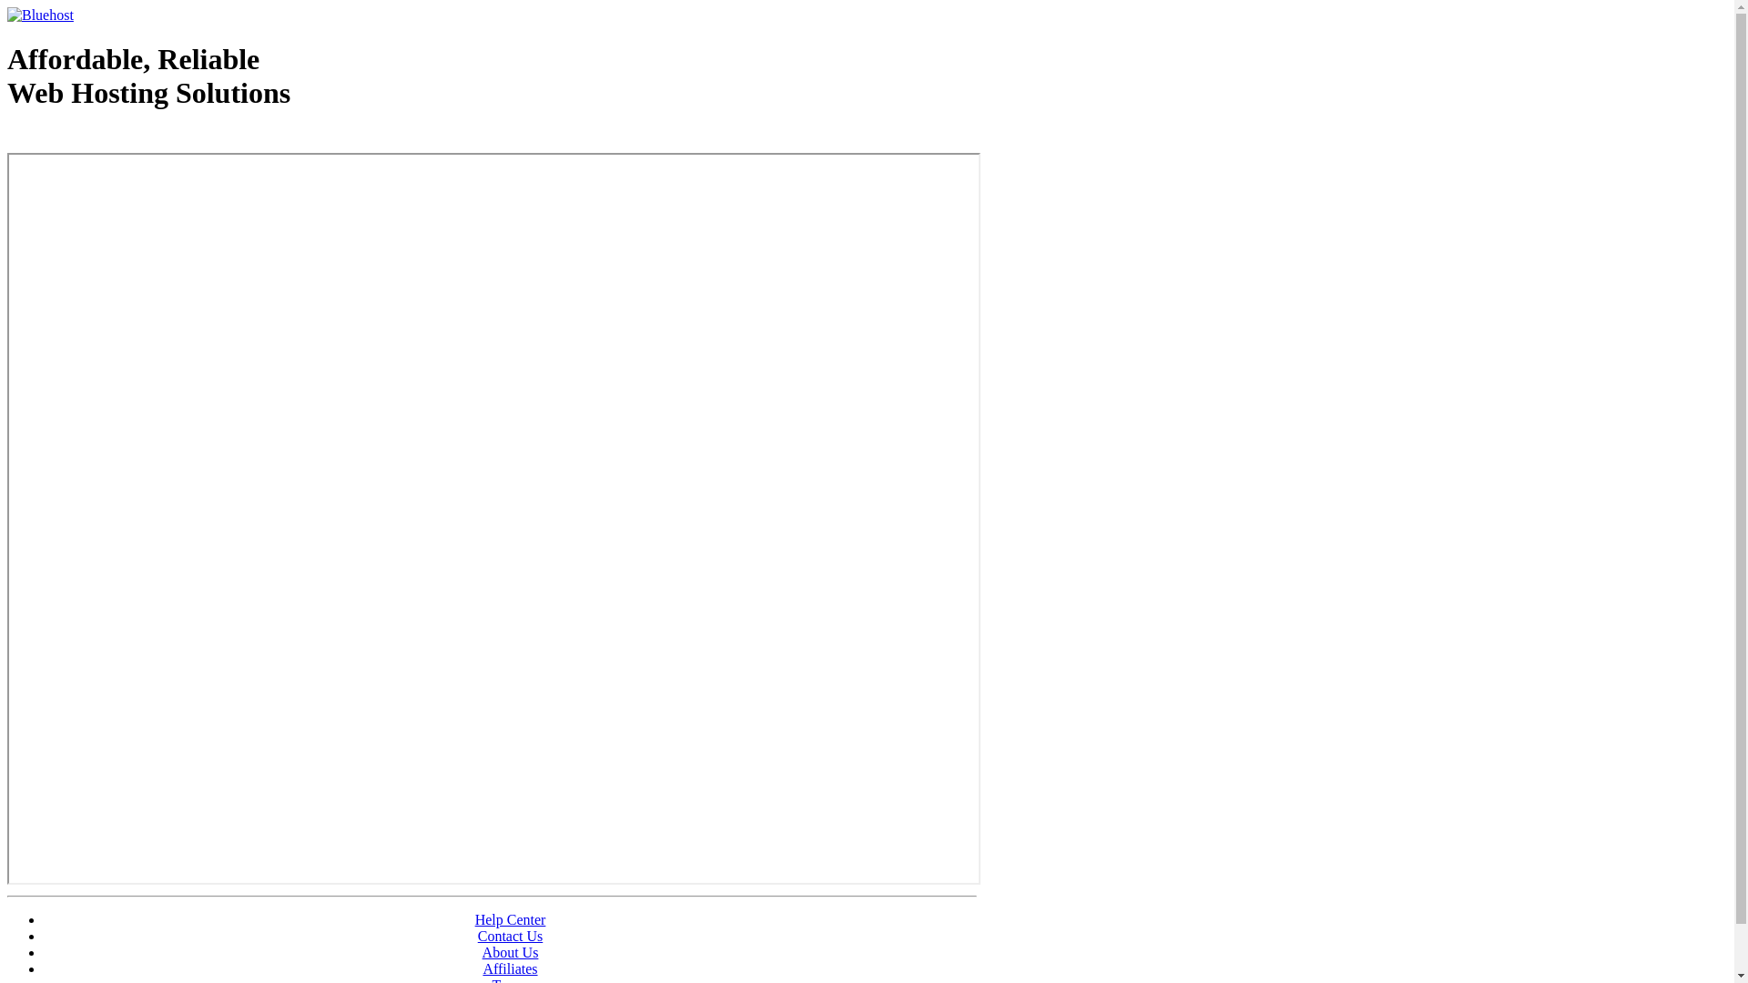 This screenshot has height=983, width=1748. What do you see at coordinates (511, 936) in the screenshot?
I see `Contact Us` at bounding box center [511, 936].